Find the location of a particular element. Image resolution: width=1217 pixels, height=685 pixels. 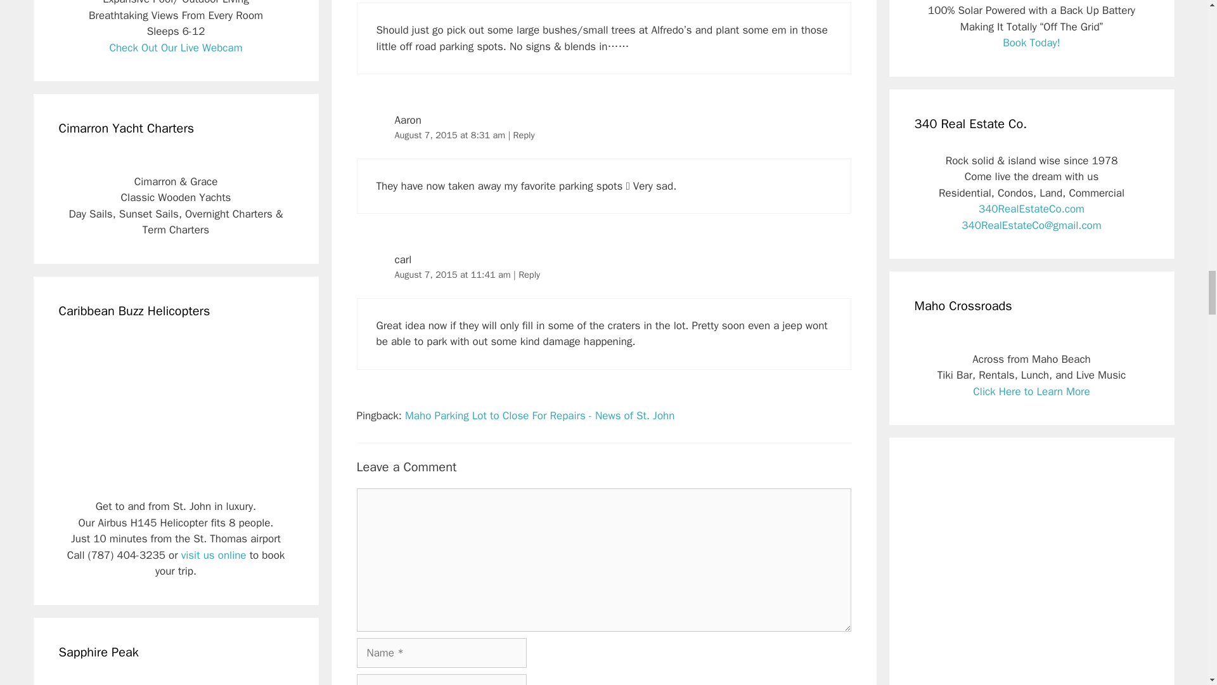

Reply is located at coordinates (523, 135).